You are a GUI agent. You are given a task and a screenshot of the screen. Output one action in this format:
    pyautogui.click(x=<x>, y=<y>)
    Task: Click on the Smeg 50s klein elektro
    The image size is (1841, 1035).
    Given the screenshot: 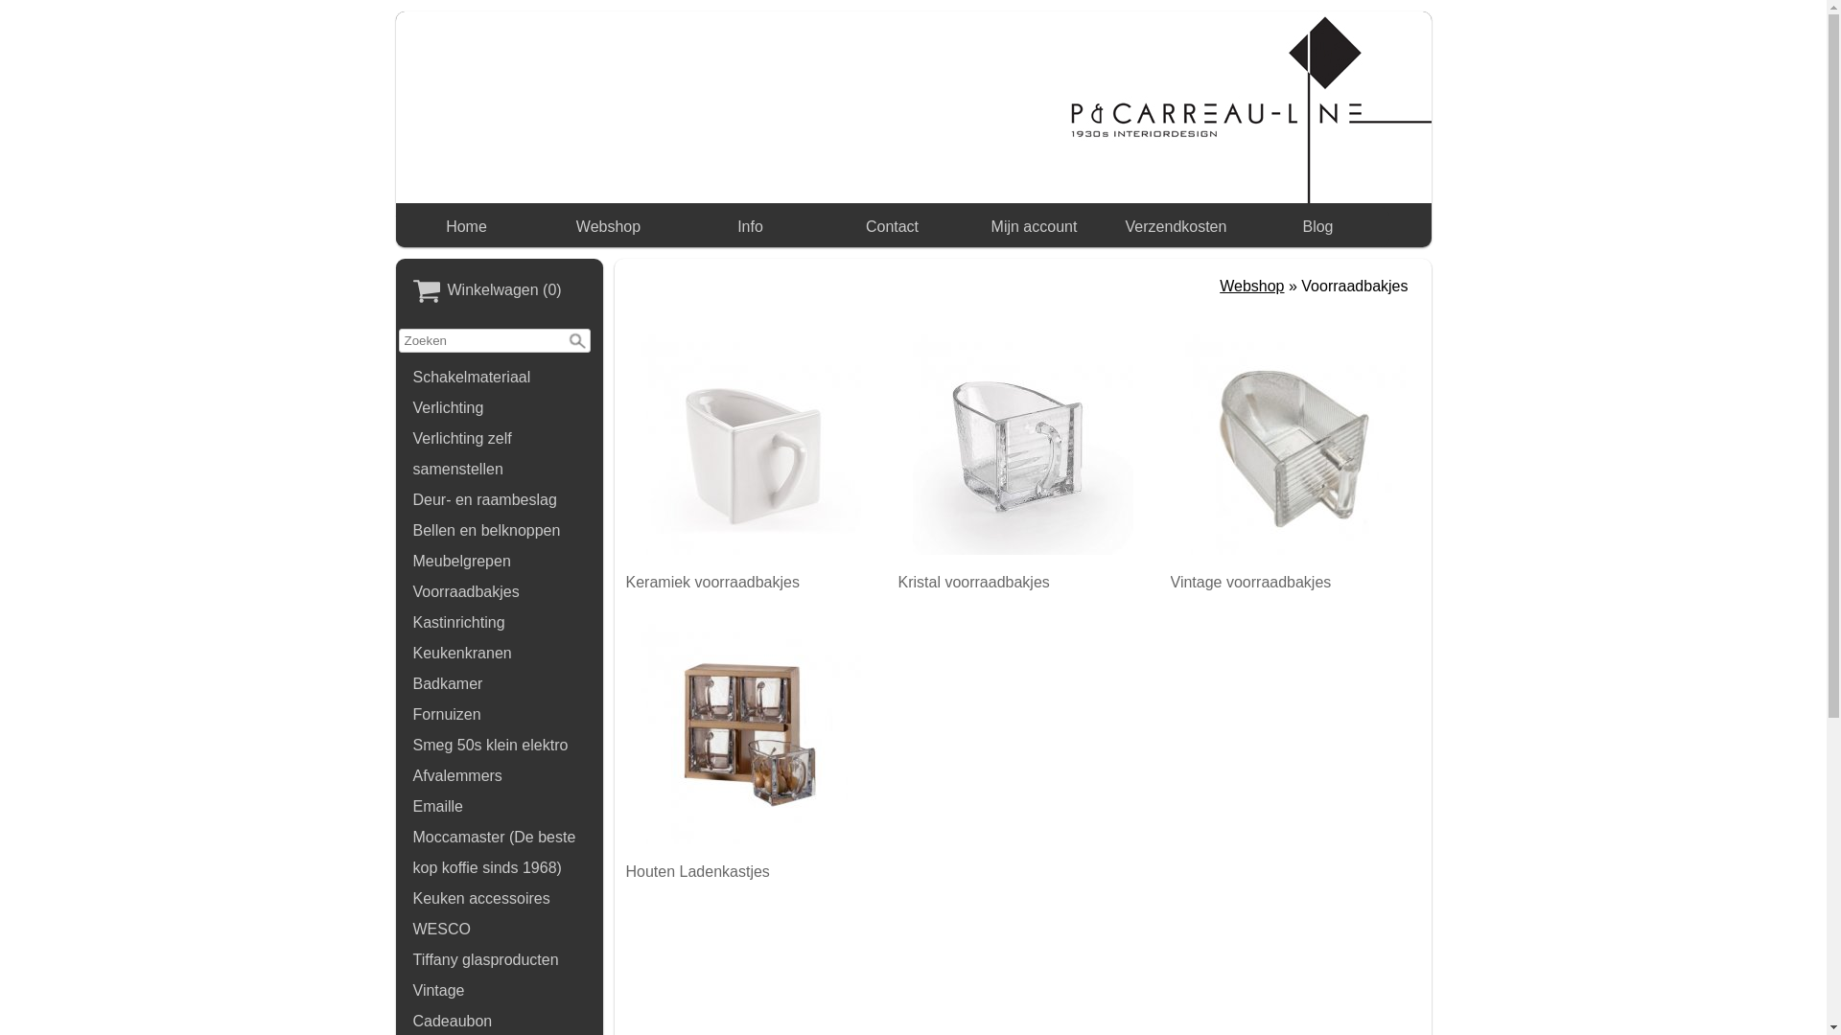 What is the action you would take?
    pyautogui.click(x=500, y=746)
    